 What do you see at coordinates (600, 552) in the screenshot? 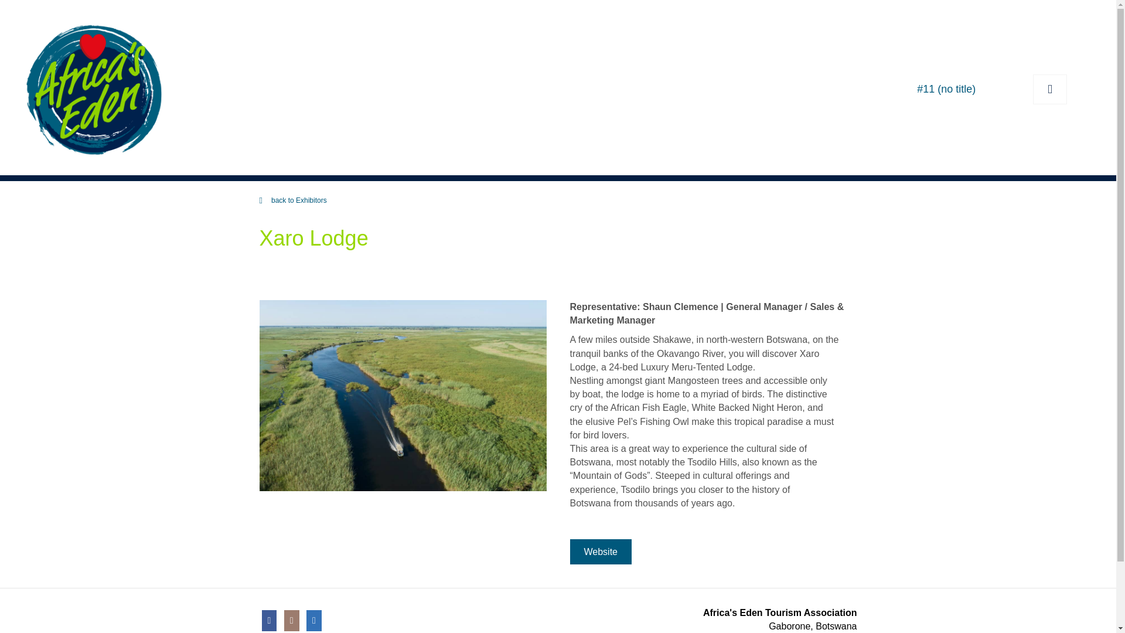
I see `Website` at bounding box center [600, 552].